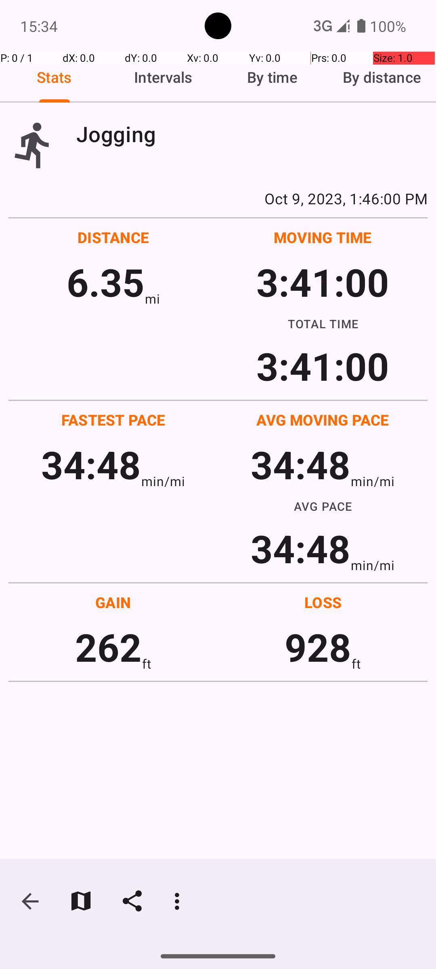 This screenshot has width=436, height=969. I want to click on AVG PACE, so click(323, 506).